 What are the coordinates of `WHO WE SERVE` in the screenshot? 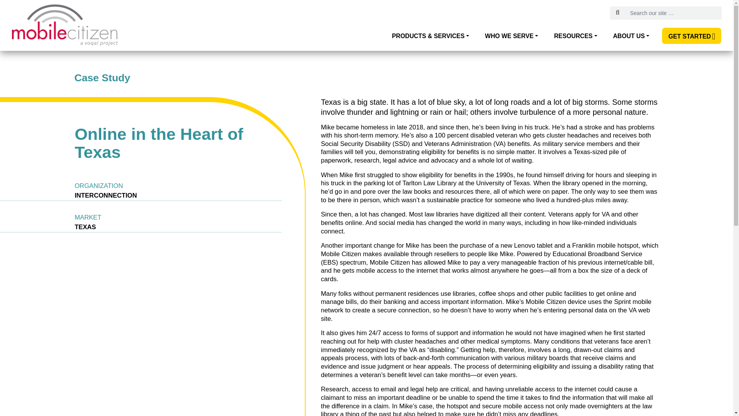 It's located at (511, 36).